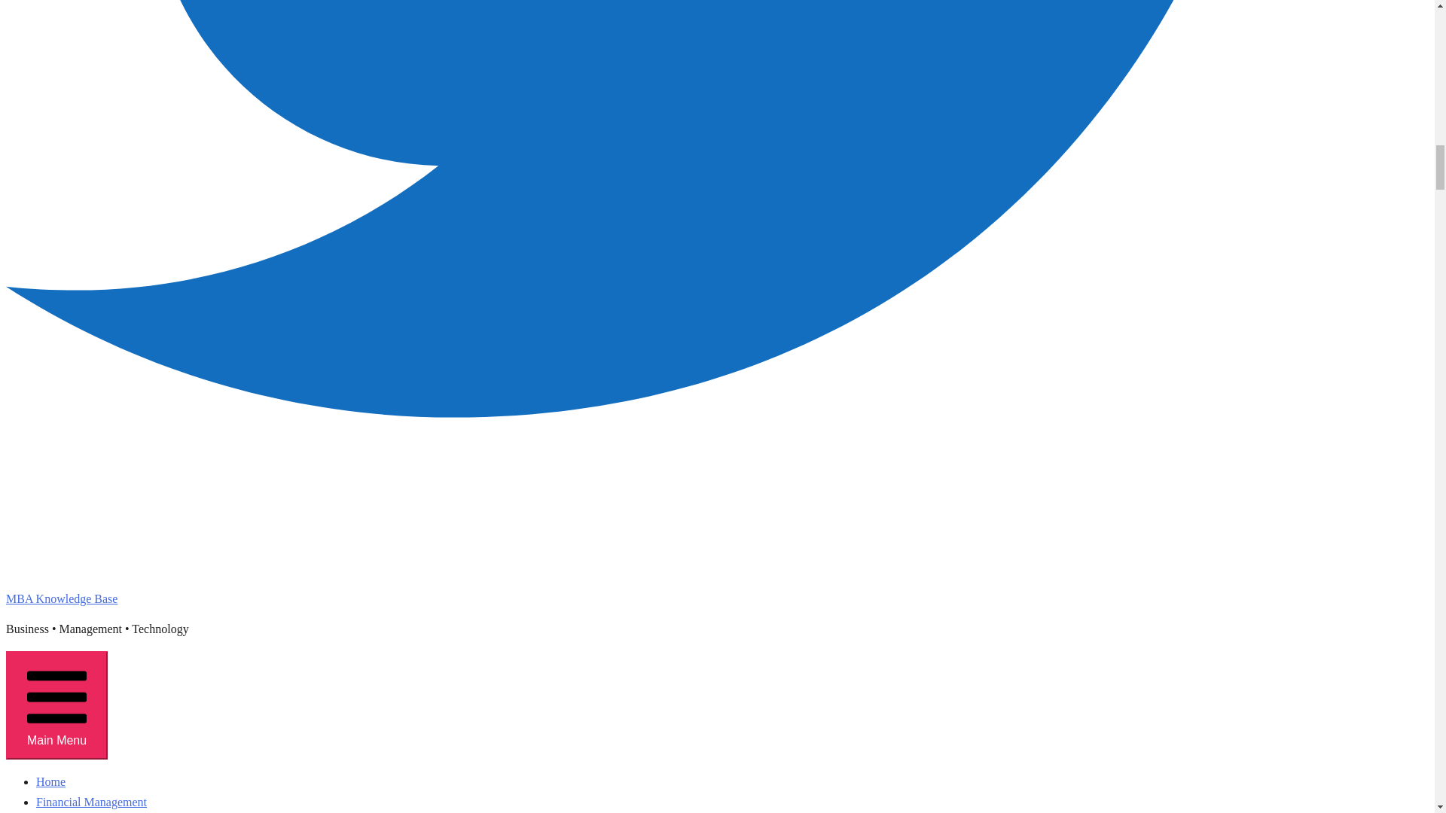 This screenshot has height=813, width=1446. I want to click on MBA Knowledge Base, so click(61, 598).